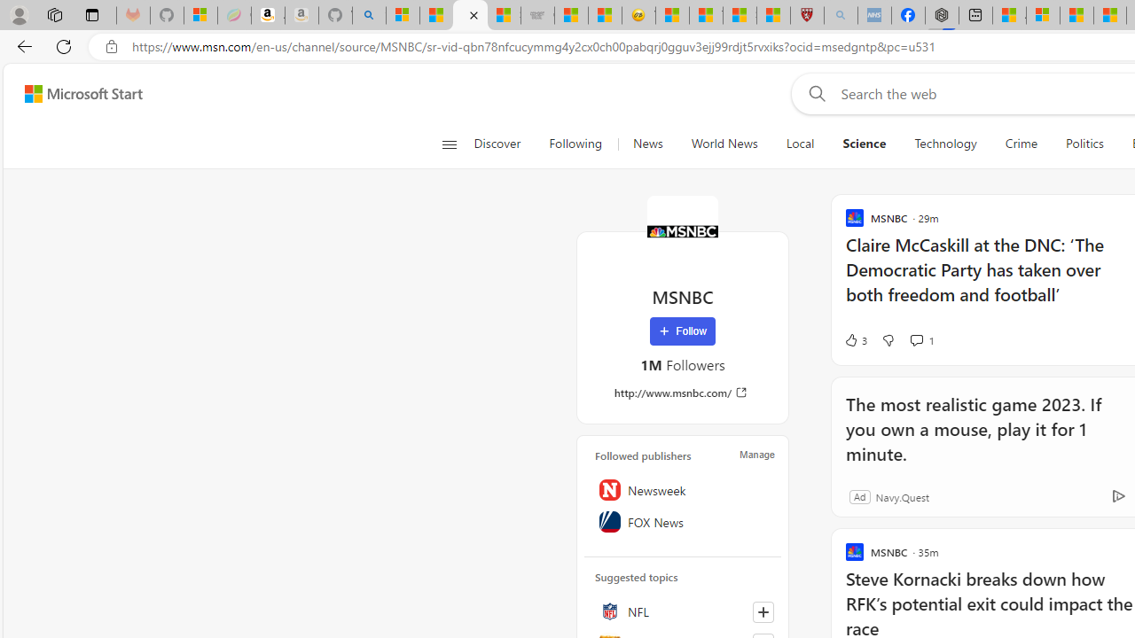  I want to click on FOX News, so click(683, 521).